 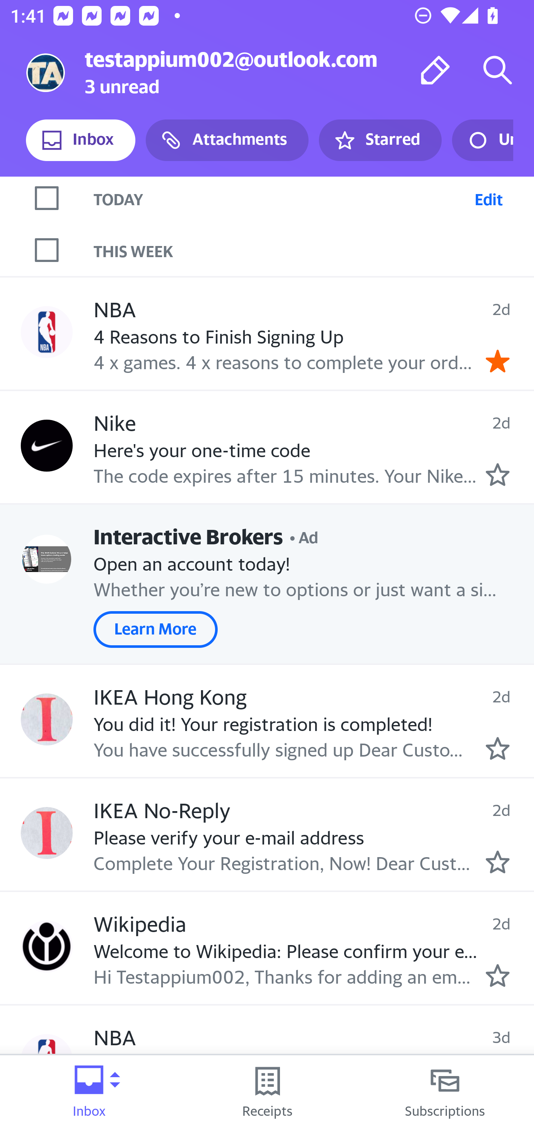 I want to click on Profile
IKEA No-Reply, so click(x=47, y=833).